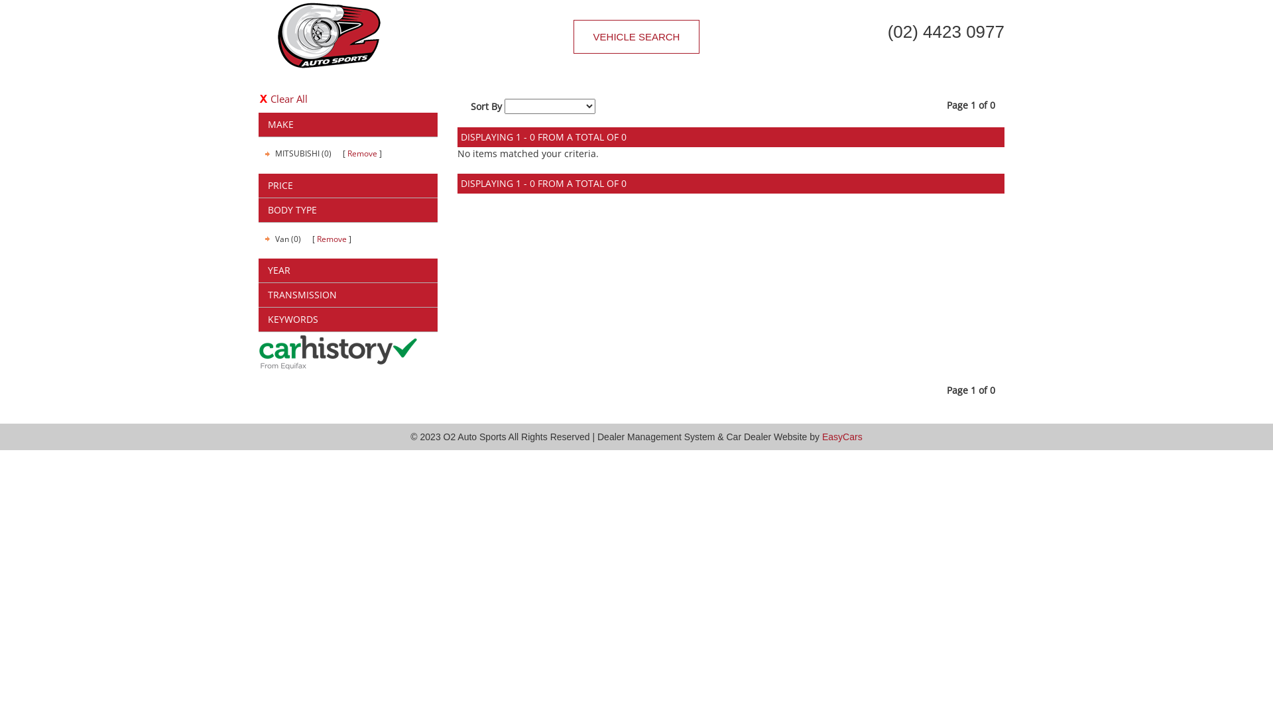 The image size is (1273, 716). I want to click on (02) 4423 0977, so click(888, 32).